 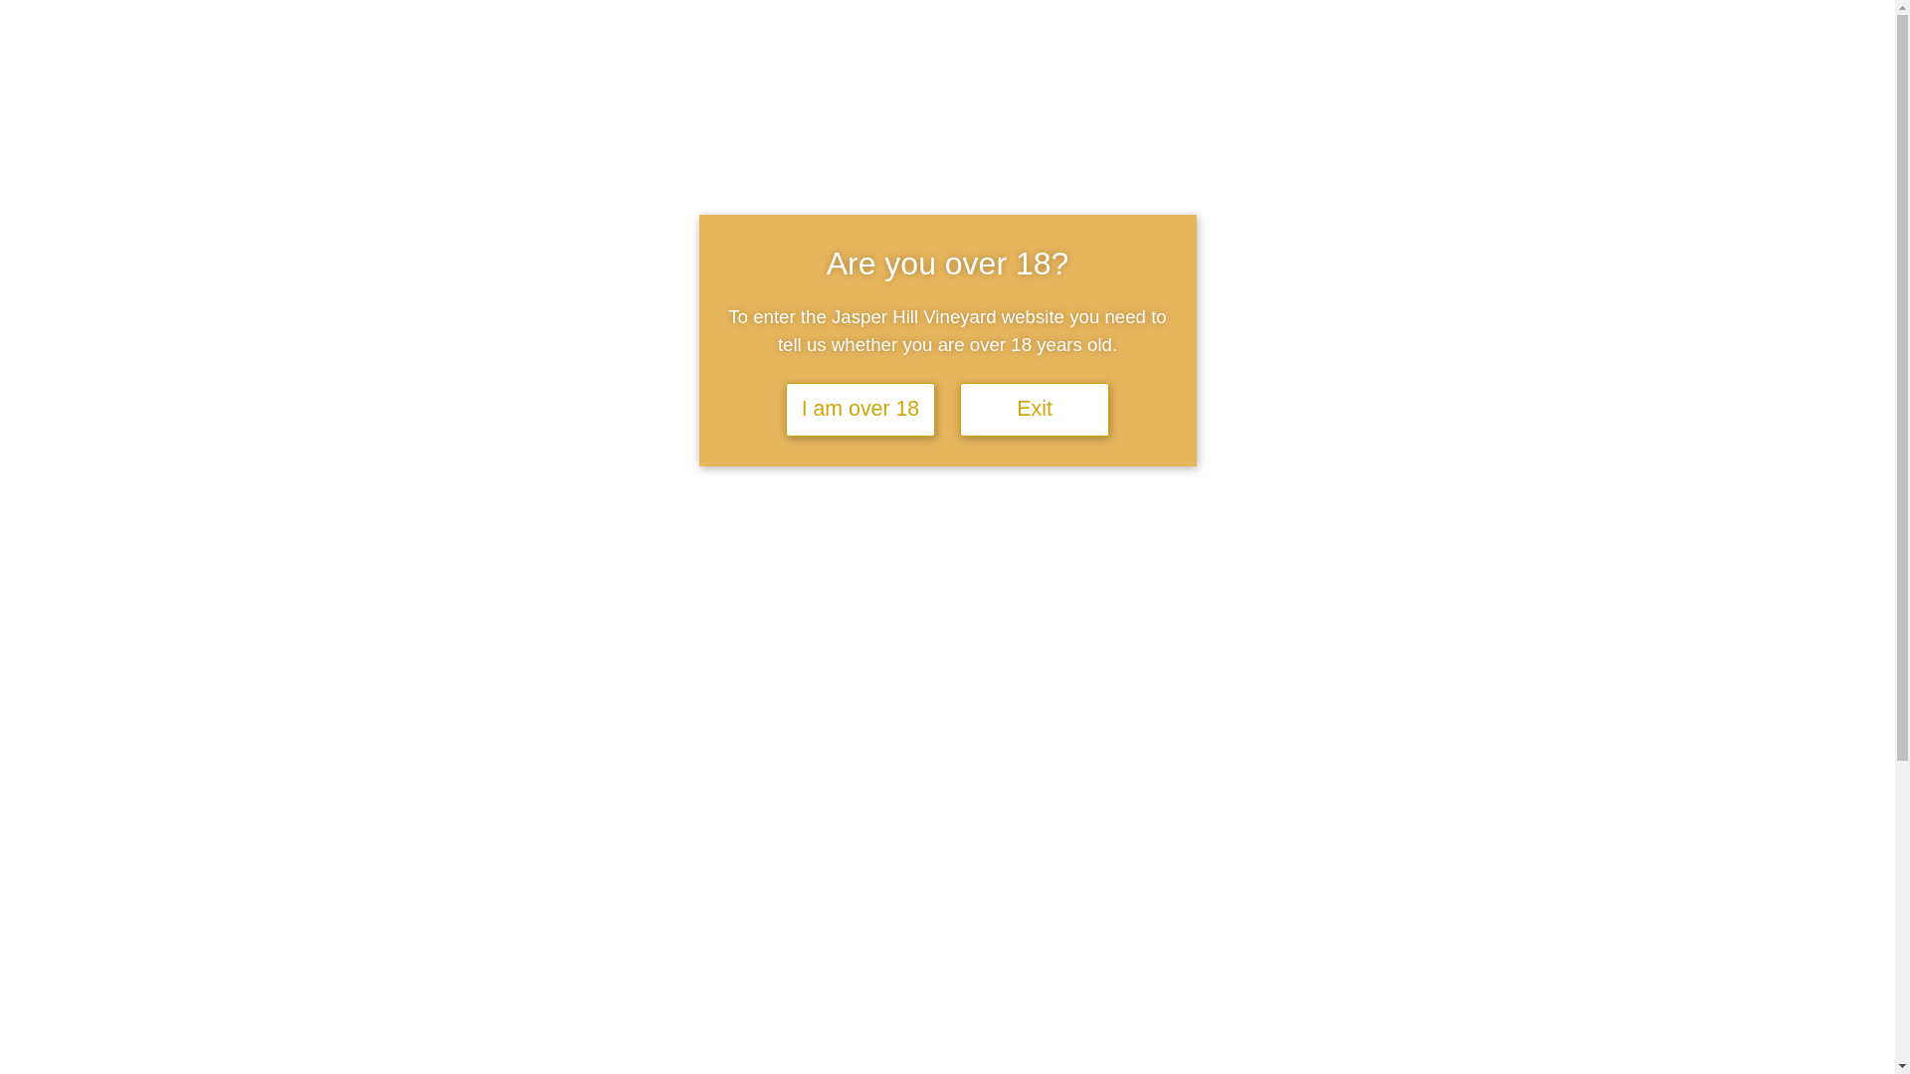 What do you see at coordinates (961, 186) in the screenshot?
I see `AGENTS` at bounding box center [961, 186].